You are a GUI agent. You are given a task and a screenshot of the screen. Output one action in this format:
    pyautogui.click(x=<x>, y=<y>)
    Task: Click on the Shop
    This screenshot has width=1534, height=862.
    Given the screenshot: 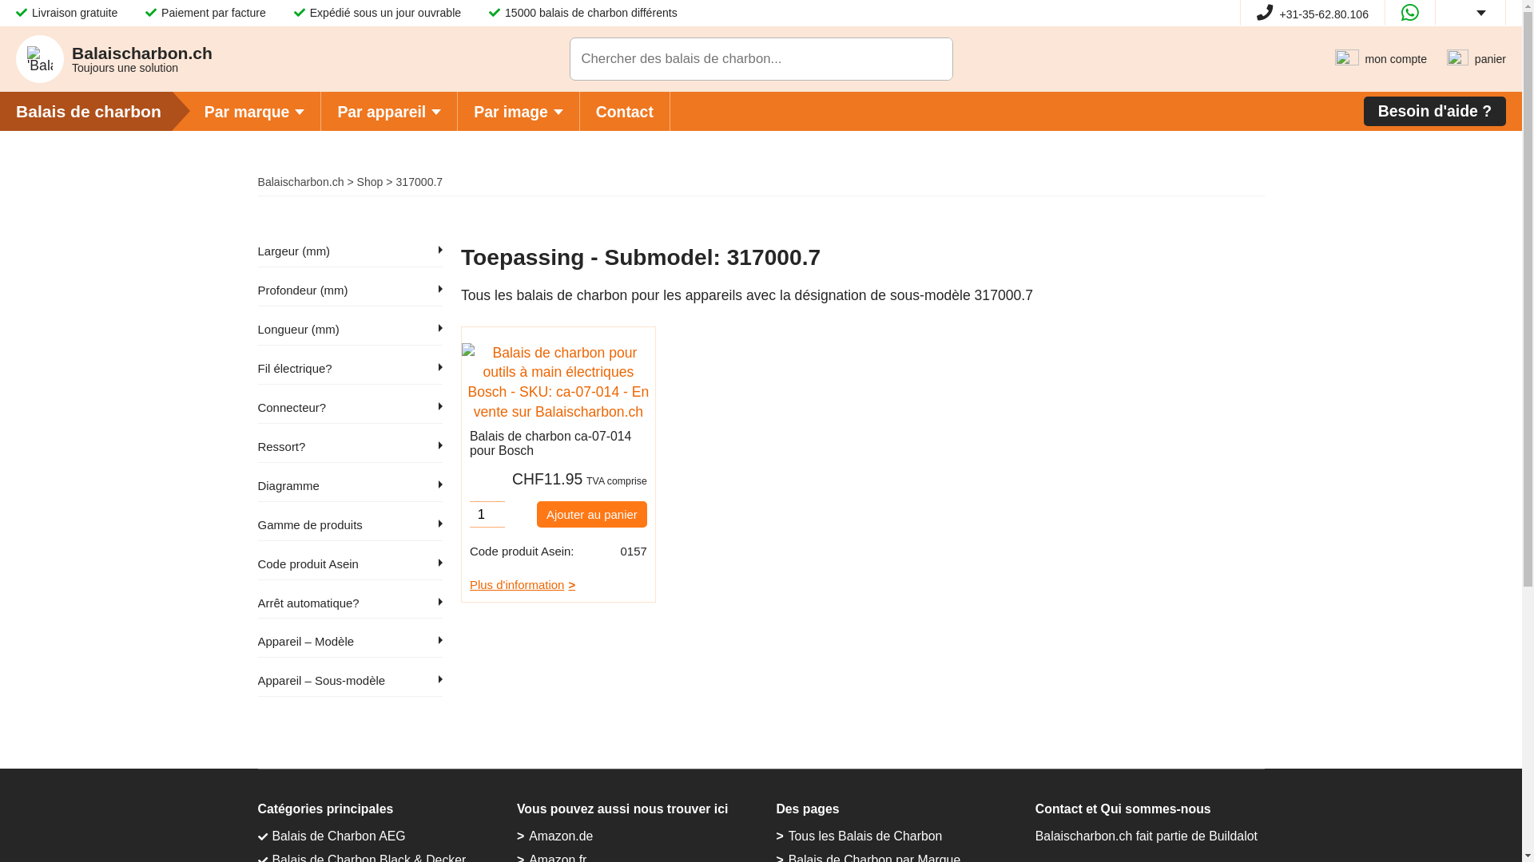 What is the action you would take?
    pyautogui.click(x=371, y=182)
    